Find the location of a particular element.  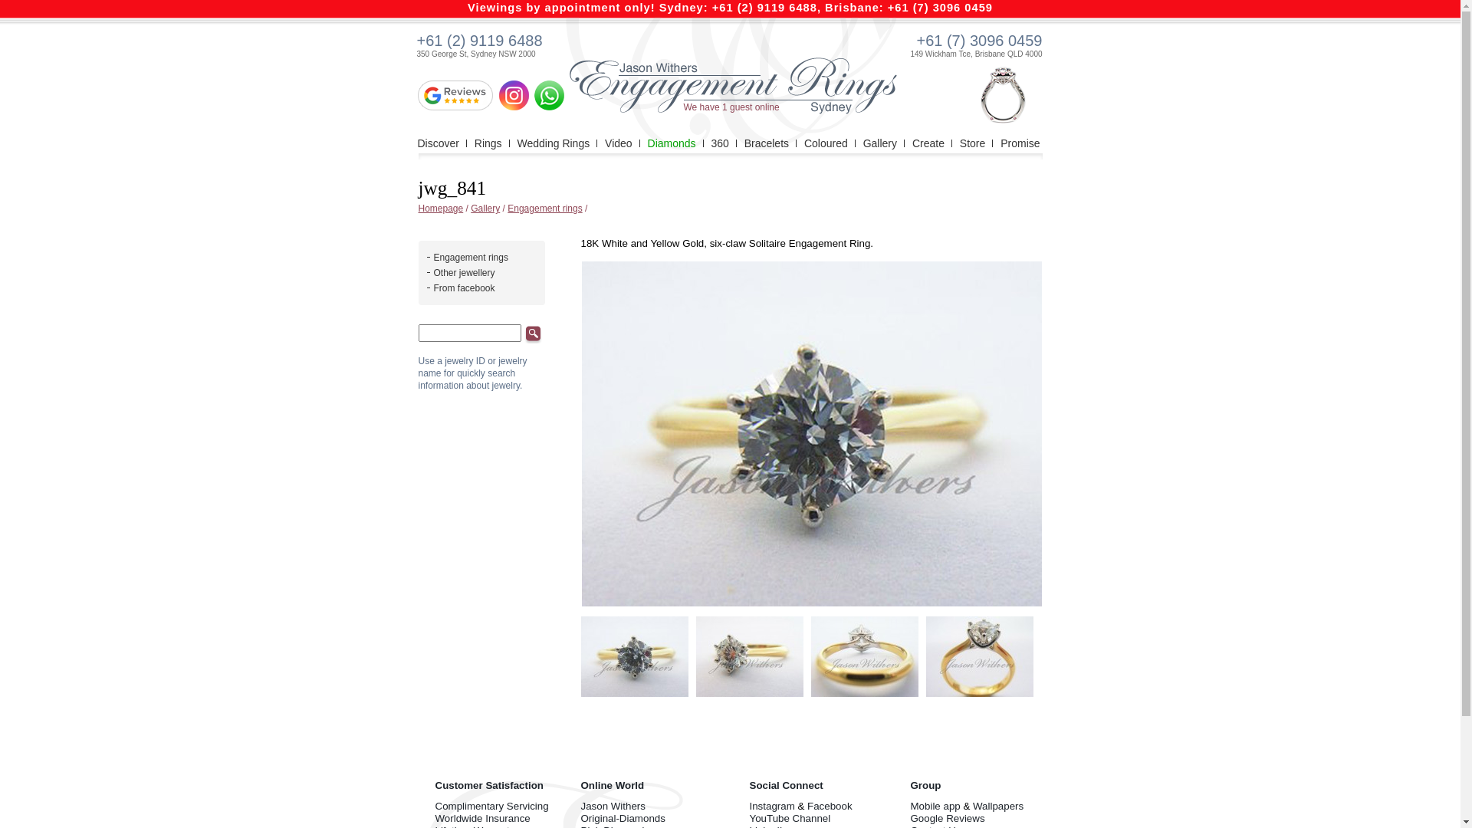

Other jewellery is located at coordinates (465, 273).